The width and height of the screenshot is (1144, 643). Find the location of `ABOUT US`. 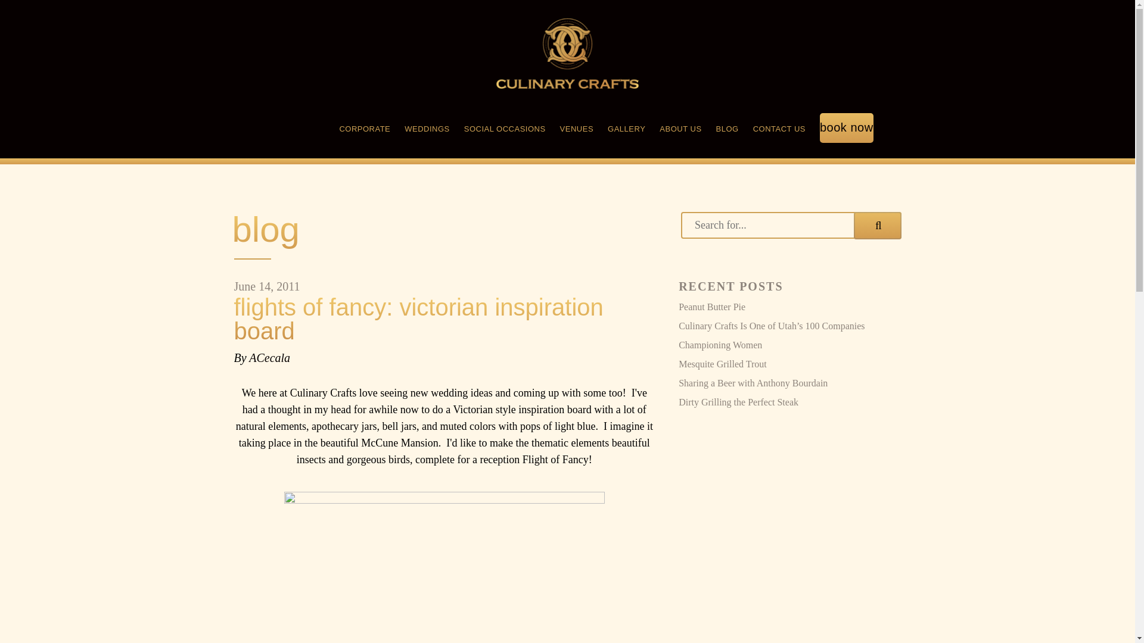

ABOUT US is located at coordinates (680, 130).